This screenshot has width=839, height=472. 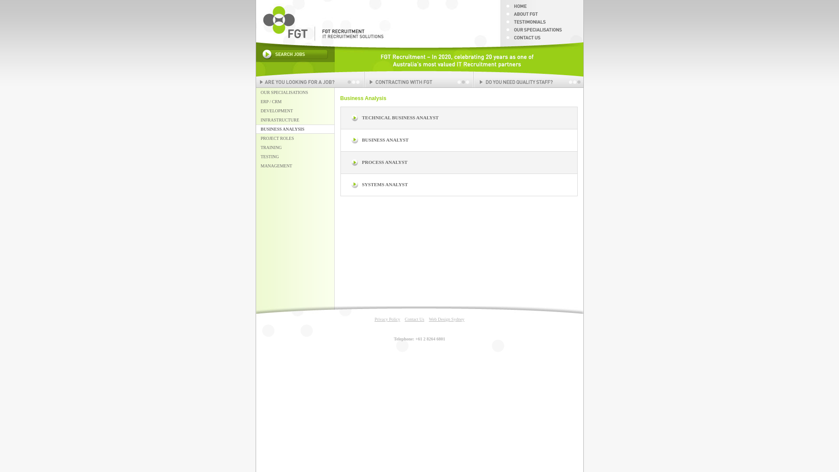 What do you see at coordinates (295, 120) in the screenshot?
I see `INFRASTRUCTURE` at bounding box center [295, 120].